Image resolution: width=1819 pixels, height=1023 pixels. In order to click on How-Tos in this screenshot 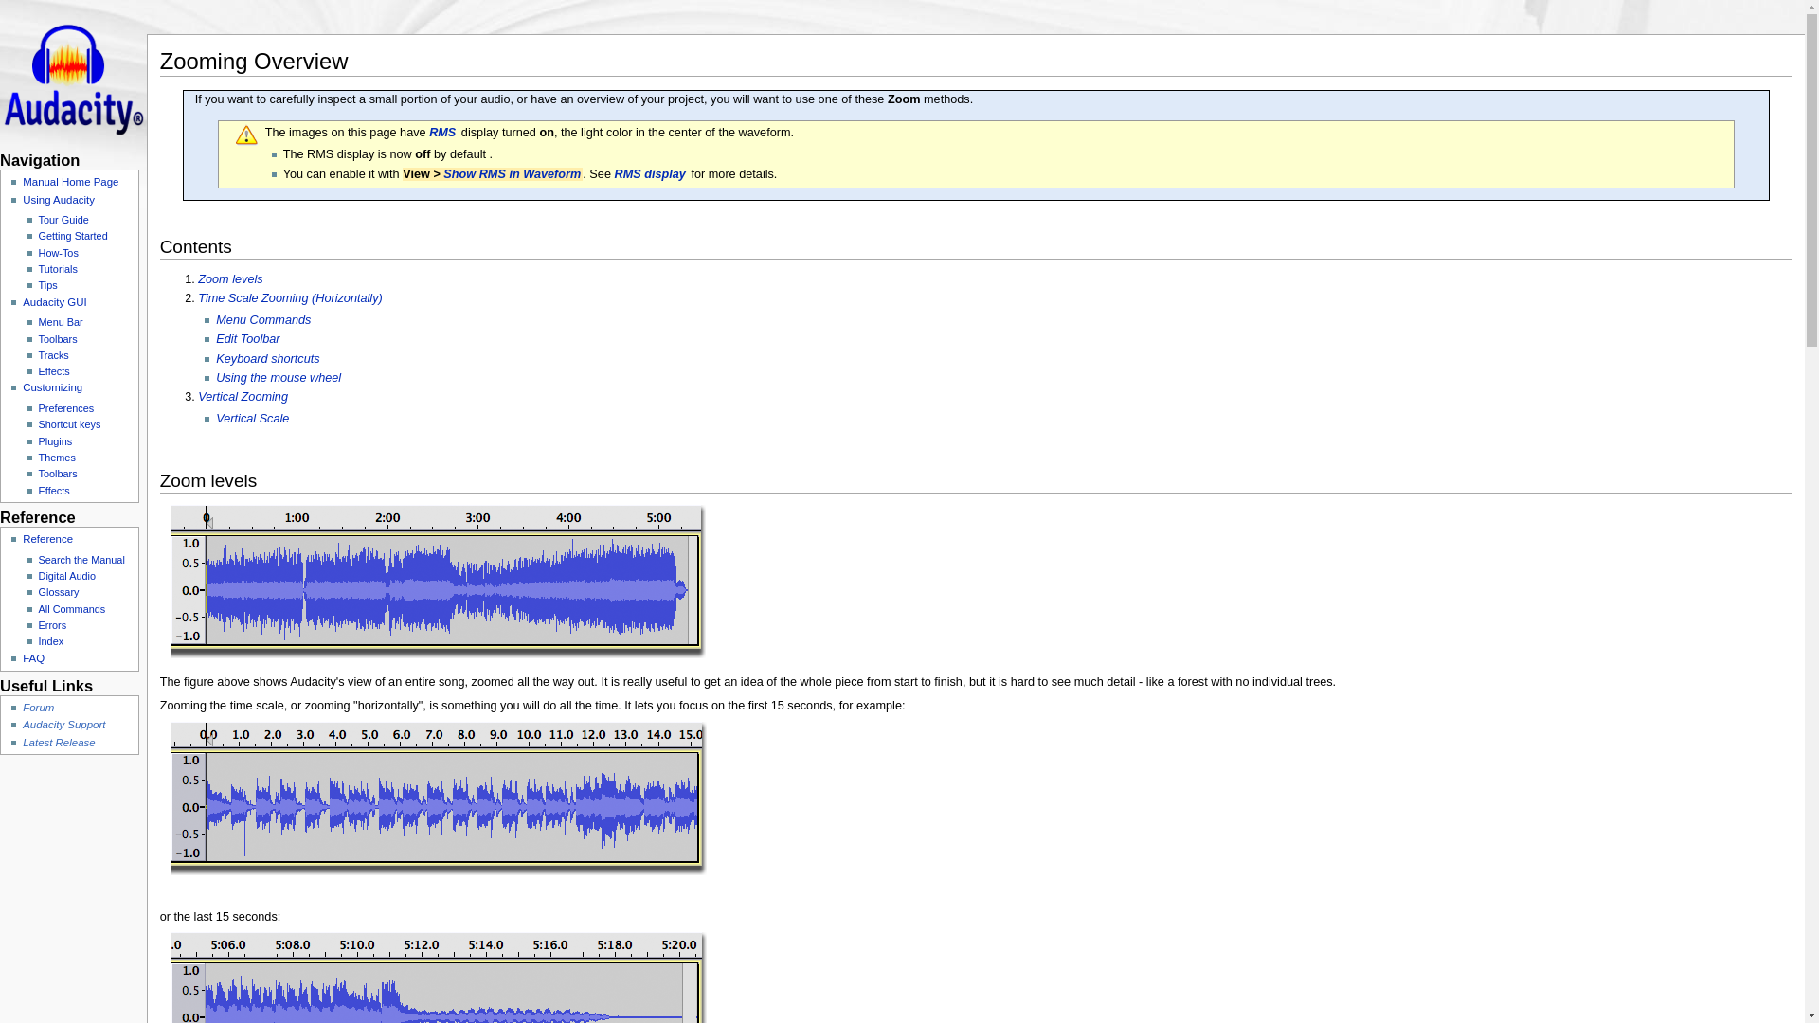, I will do `click(58, 253)`.